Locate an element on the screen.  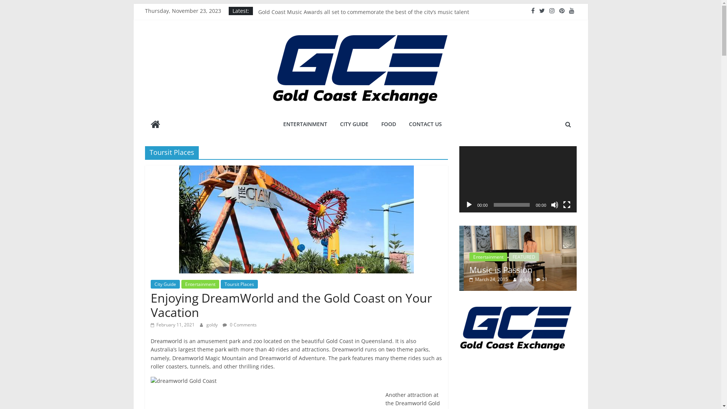
goldy is located at coordinates (212, 325).